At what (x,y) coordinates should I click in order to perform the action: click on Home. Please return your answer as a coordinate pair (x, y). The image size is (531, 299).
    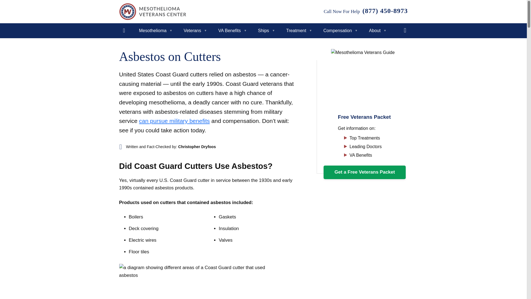
    Looking at the image, I should click on (124, 31).